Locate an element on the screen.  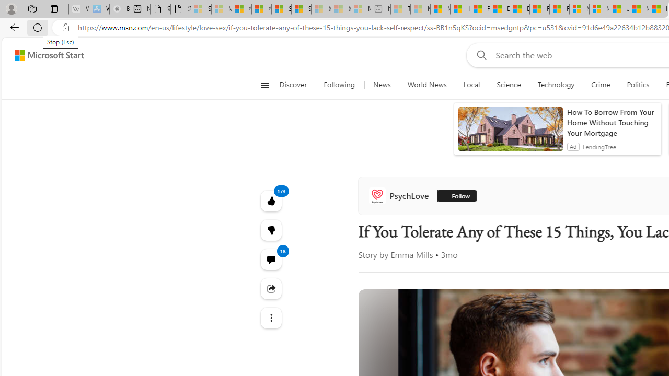
US Heat Deaths Soared To Record High Last Year is located at coordinates (619, 9).